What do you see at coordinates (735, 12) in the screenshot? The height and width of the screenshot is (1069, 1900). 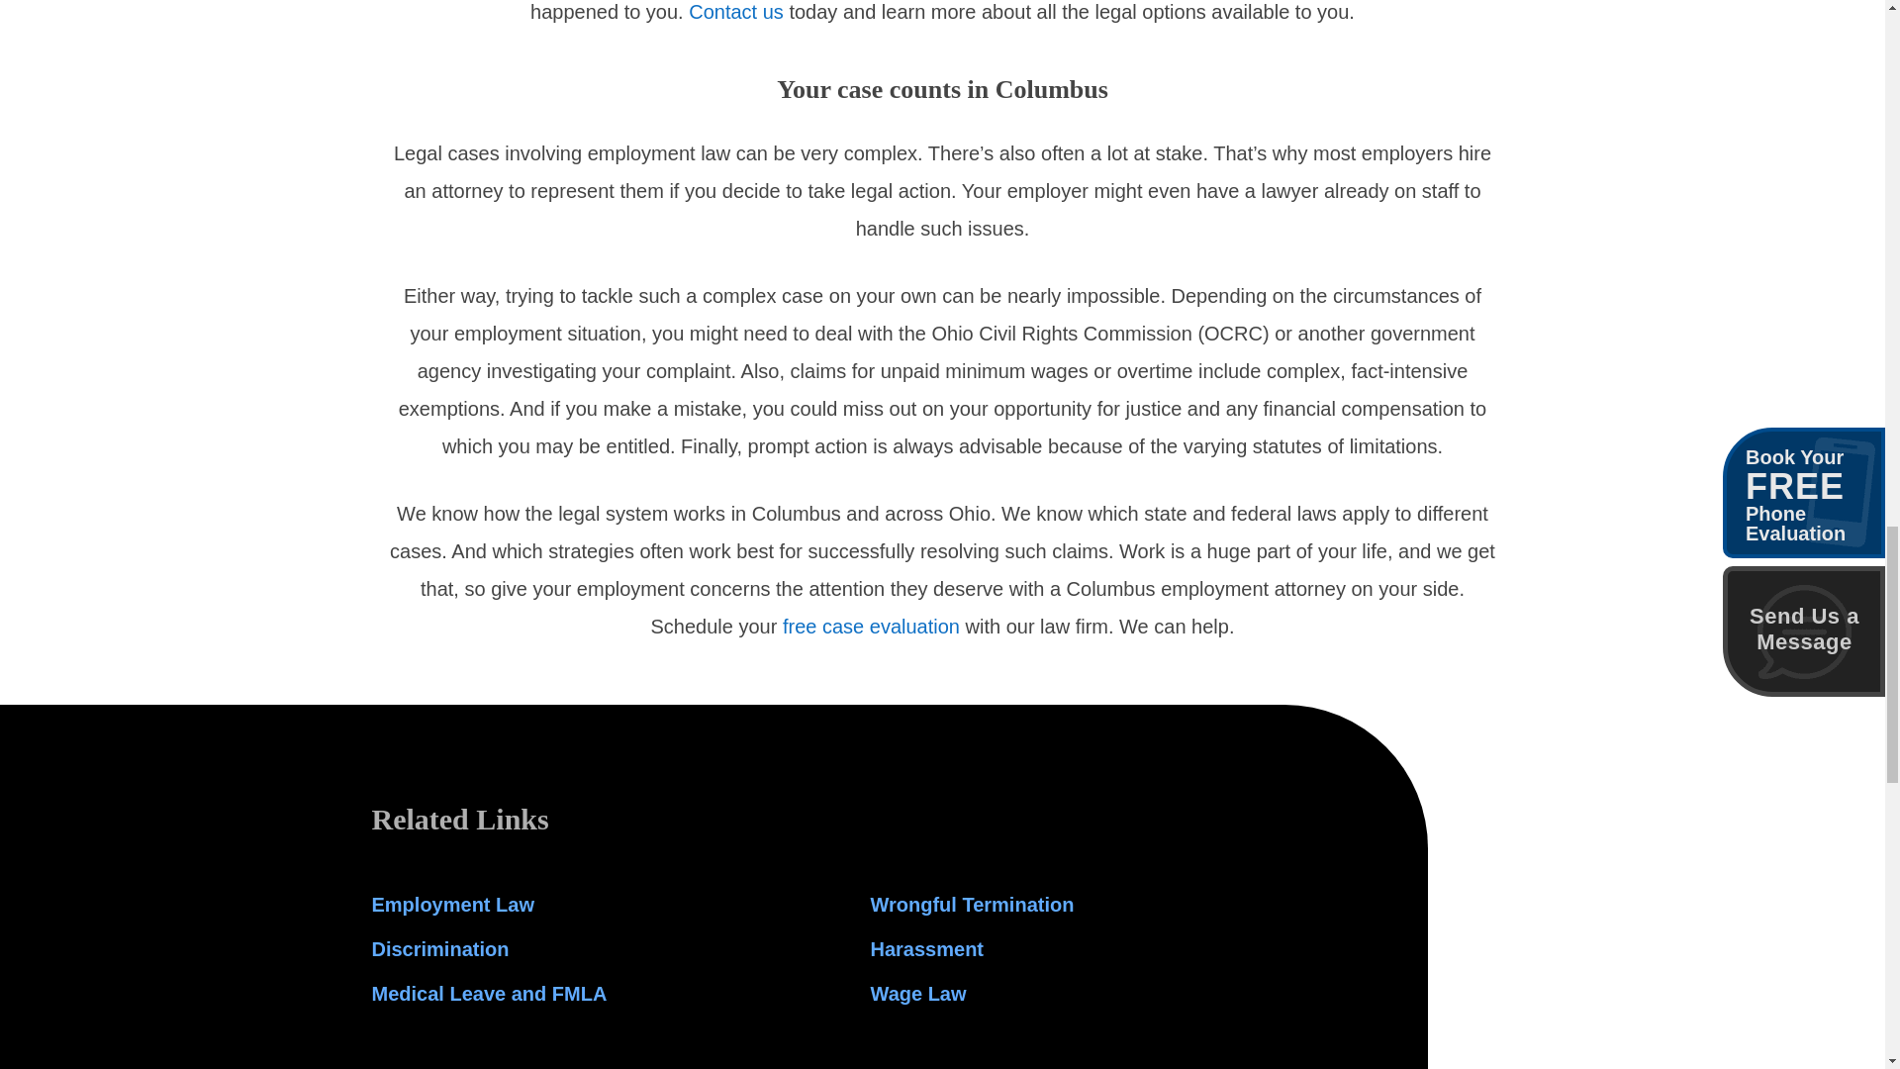 I see `Contact Us` at bounding box center [735, 12].